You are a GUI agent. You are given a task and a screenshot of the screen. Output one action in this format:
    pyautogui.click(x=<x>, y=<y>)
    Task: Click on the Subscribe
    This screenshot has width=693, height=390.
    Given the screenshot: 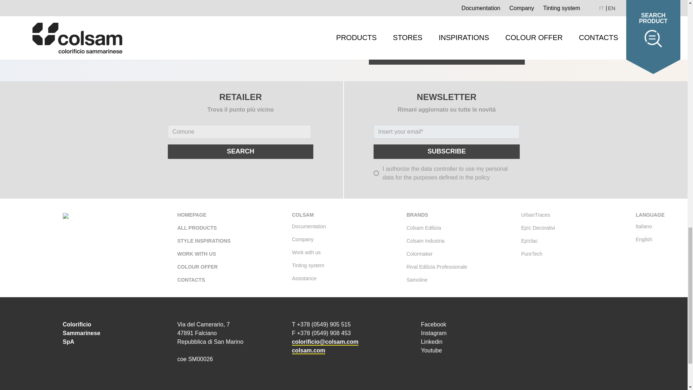 What is the action you would take?
    pyautogui.click(x=446, y=151)
    